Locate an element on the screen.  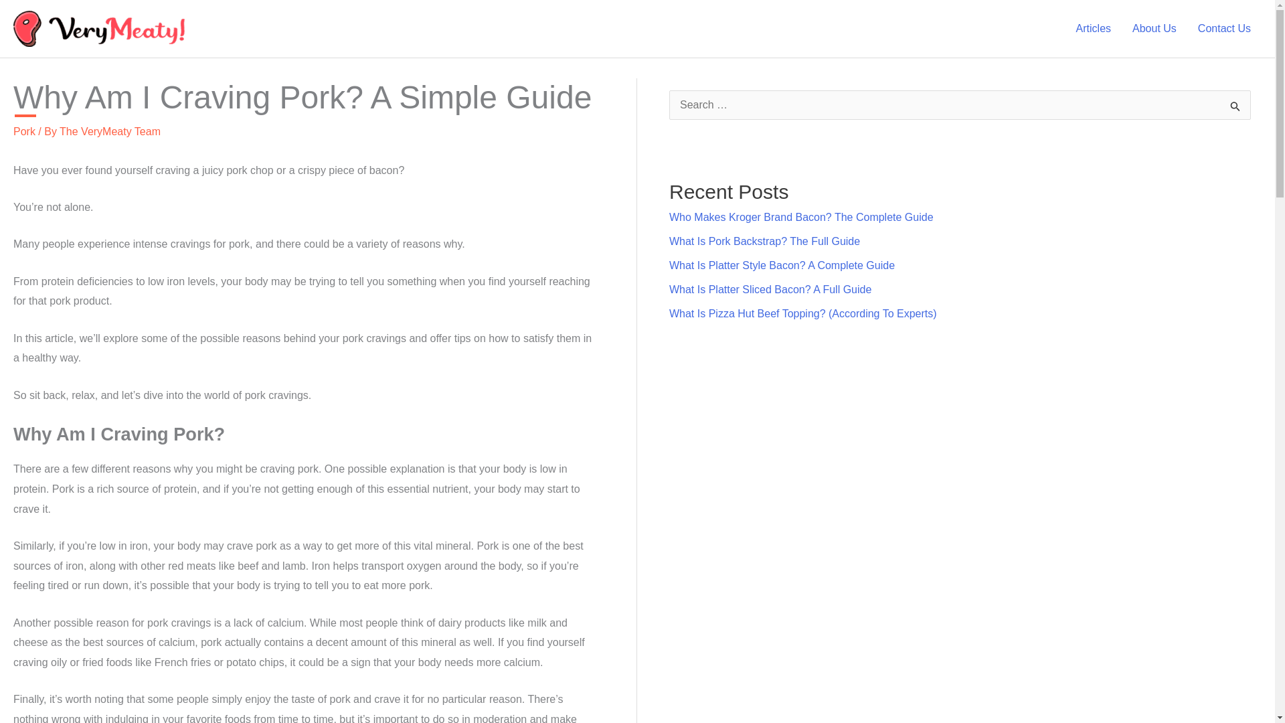
Articles is located at coordinates (1094, 28).